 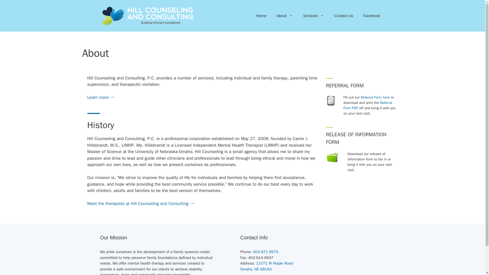 I want to click on Home, so click(x=147, y=16).